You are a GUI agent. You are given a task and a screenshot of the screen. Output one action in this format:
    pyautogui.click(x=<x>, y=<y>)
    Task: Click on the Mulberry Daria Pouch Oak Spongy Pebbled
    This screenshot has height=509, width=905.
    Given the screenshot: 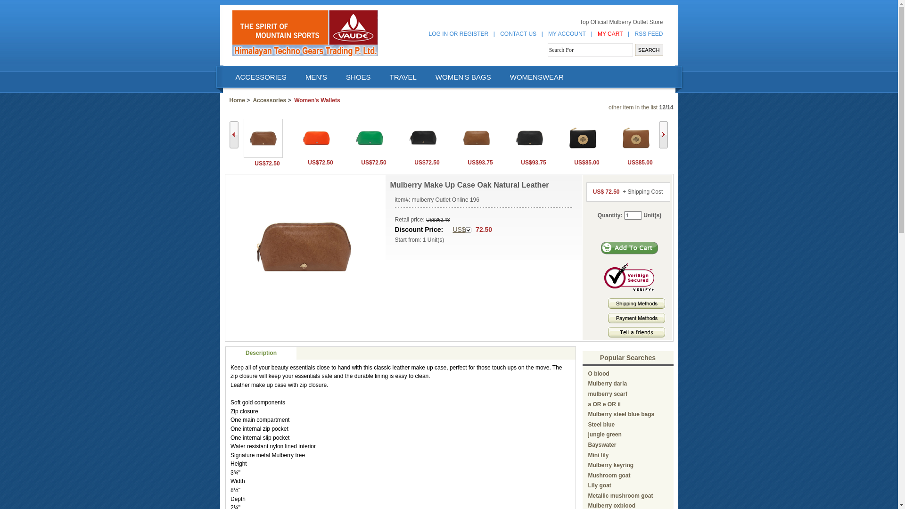 What is the action you would take?
    pyautogui.click(x=635, y=155)
    